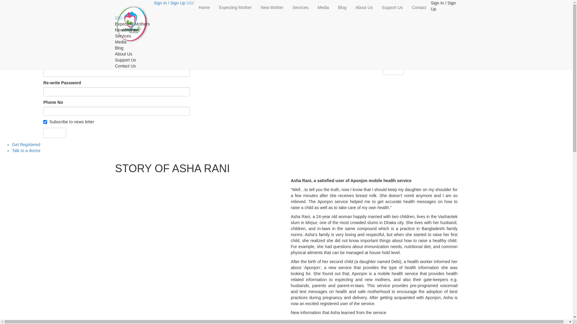 Image resolution: width=577 pixels, height=324 pixels. What do you see at coordinates (393, 70) in the screenshot?
I see `Sign In` at bounding box center [393, 70].